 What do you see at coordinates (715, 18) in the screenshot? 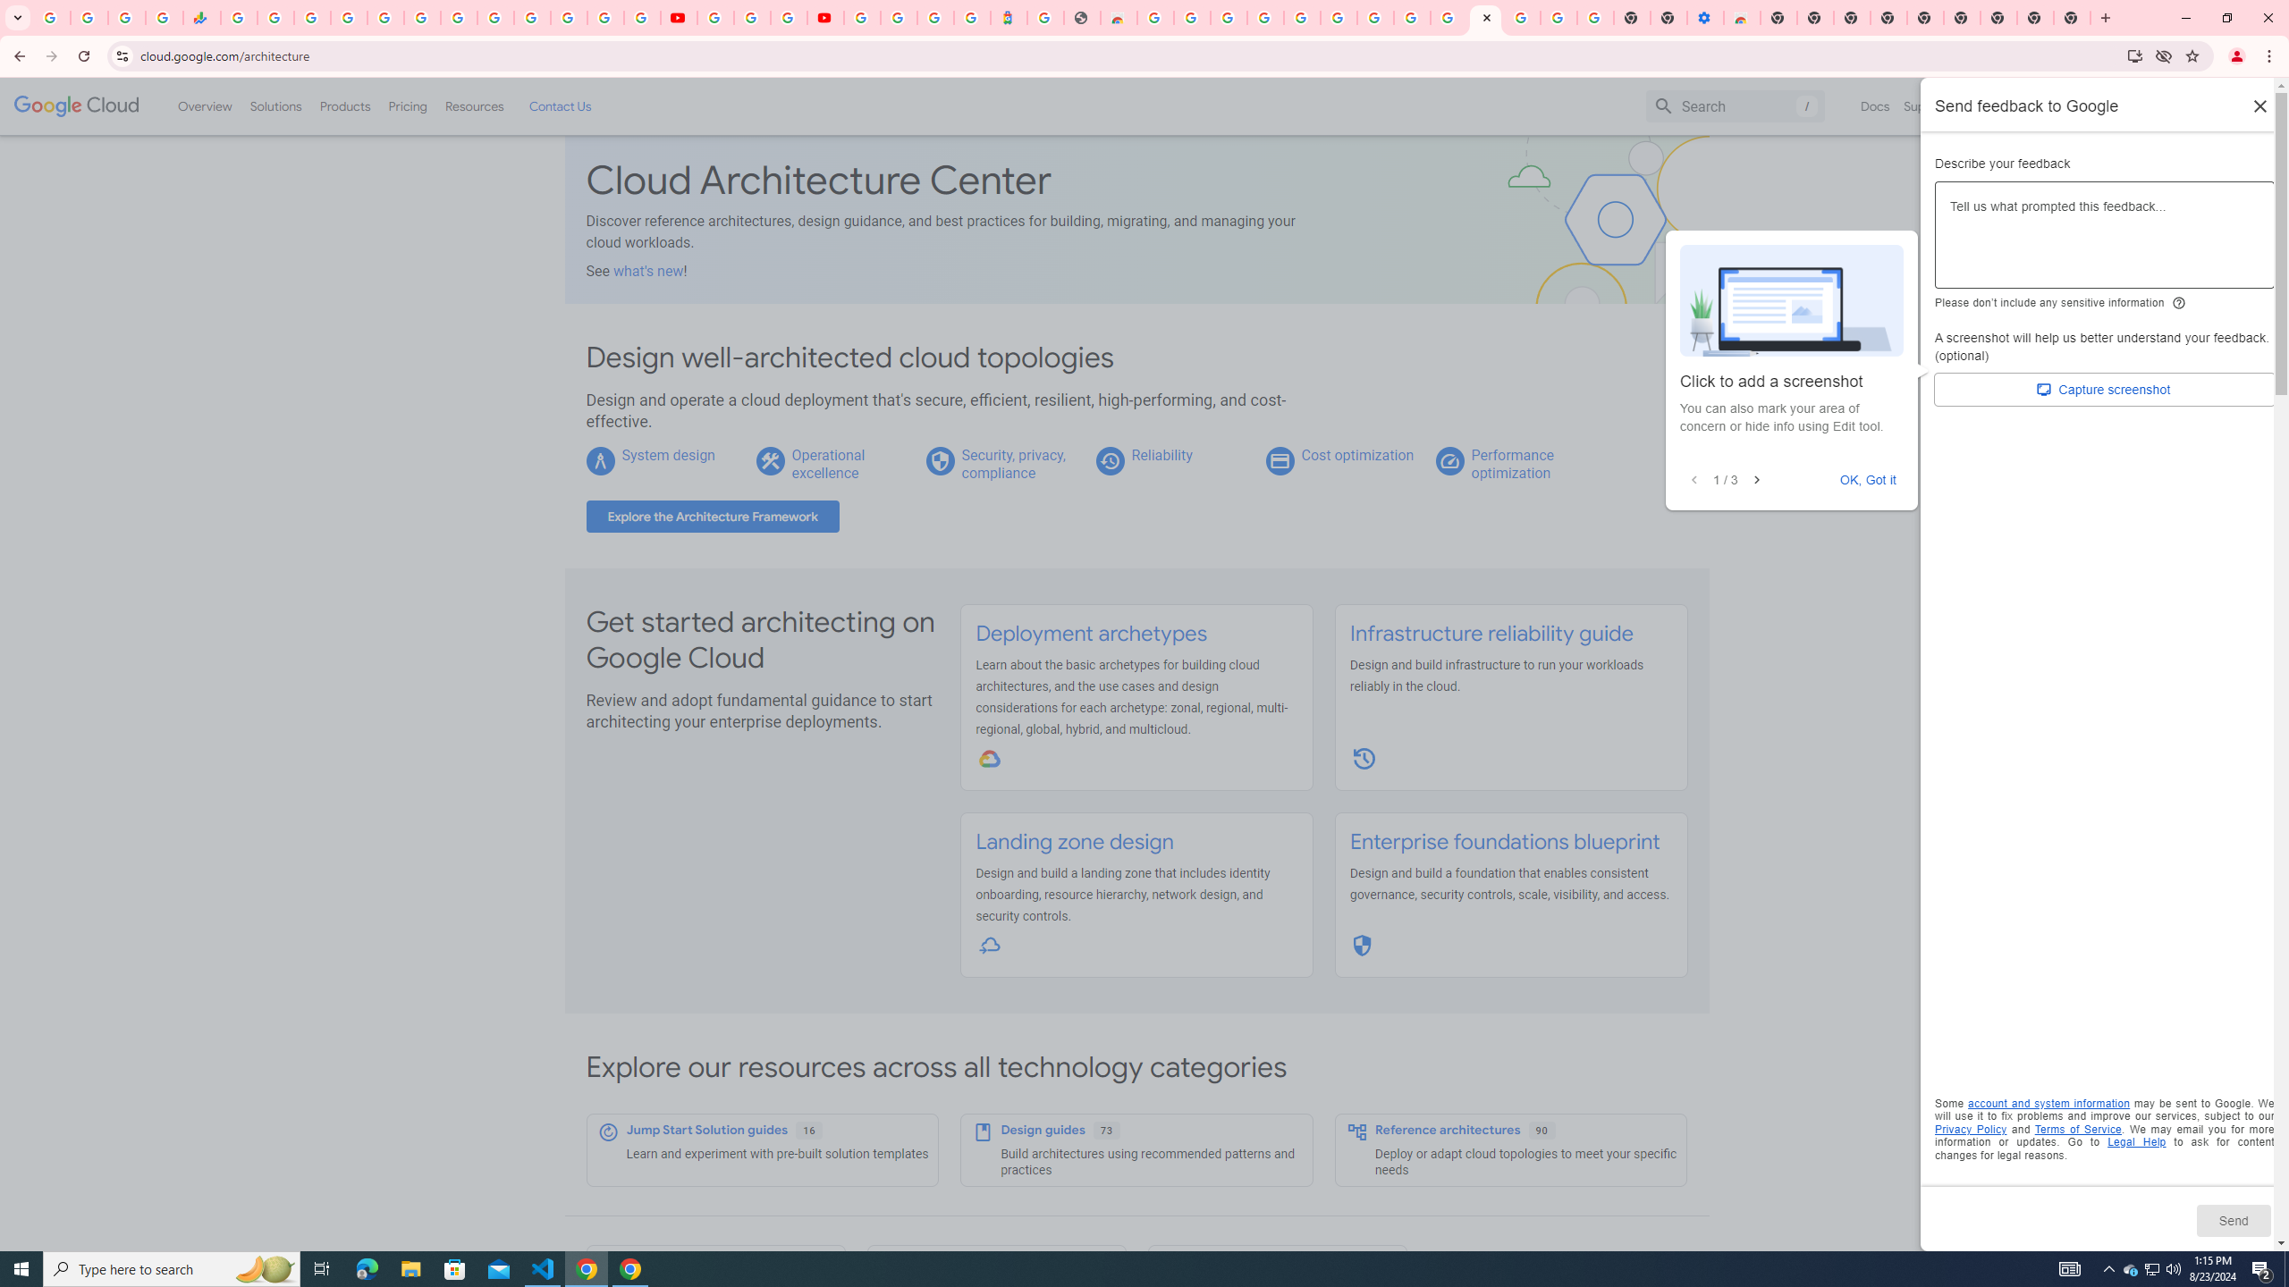
I see `YouTube` at bounding box center [715, 18].